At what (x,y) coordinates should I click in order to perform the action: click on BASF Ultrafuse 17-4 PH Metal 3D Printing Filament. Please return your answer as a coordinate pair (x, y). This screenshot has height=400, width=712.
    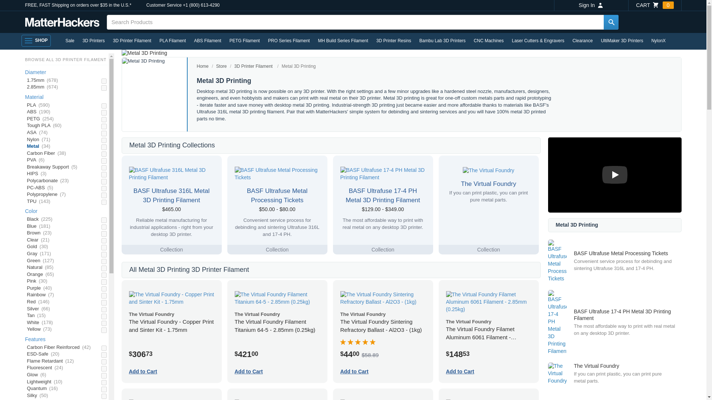
    Looking at the image, I should click on (383, 174).